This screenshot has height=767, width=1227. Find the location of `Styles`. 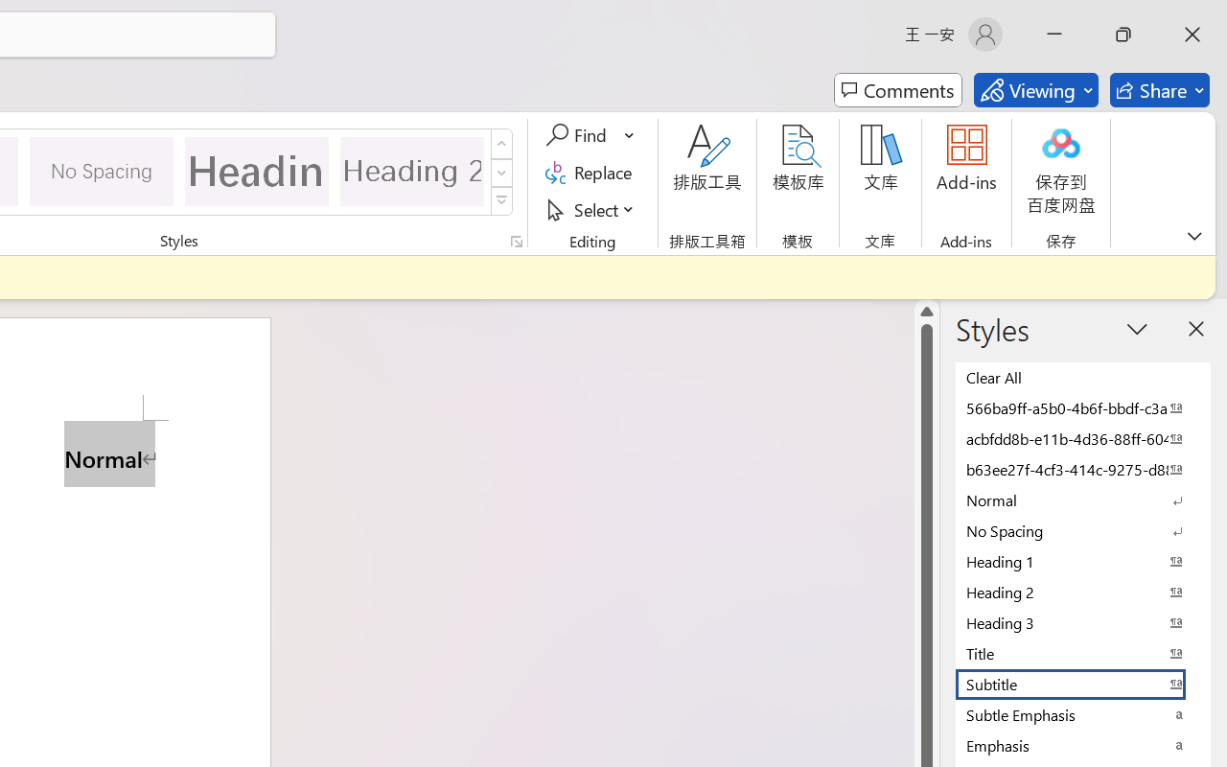

Styles is located at coordinates (502, 201).